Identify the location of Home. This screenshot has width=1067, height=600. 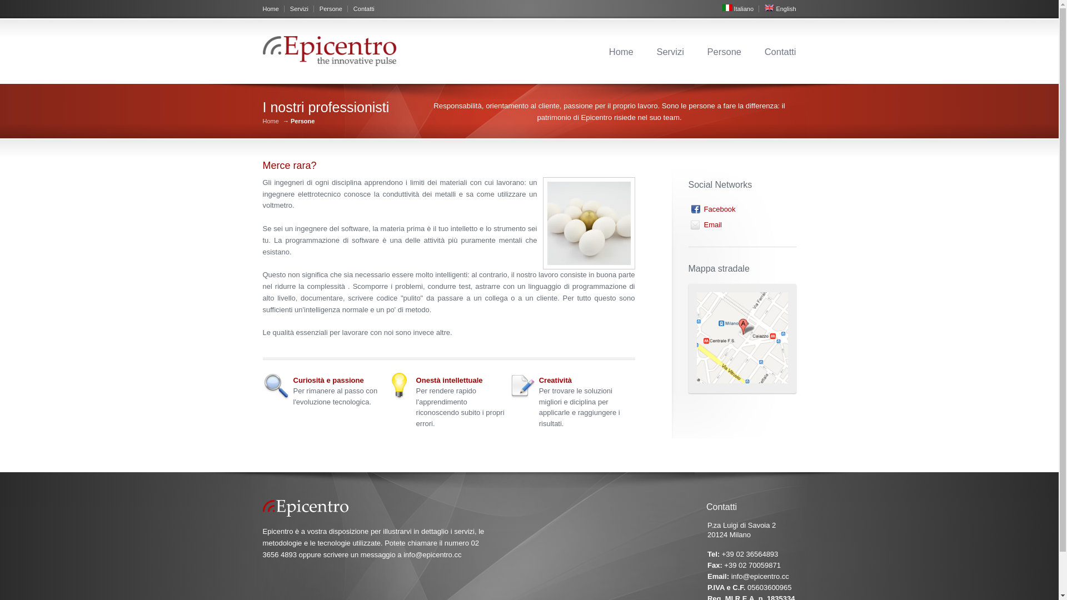
(273, 9).